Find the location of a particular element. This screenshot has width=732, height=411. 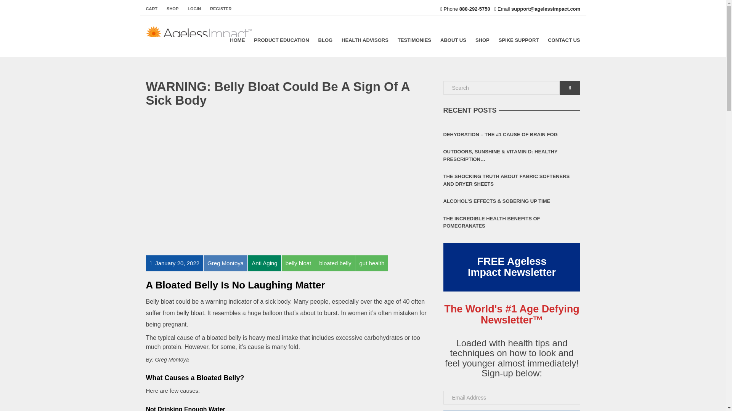

THE SHOCKING TRUTH ABOUT FABRIC SOFTENERS AND DRYER SHEETS is located at coordinates (512, 180).